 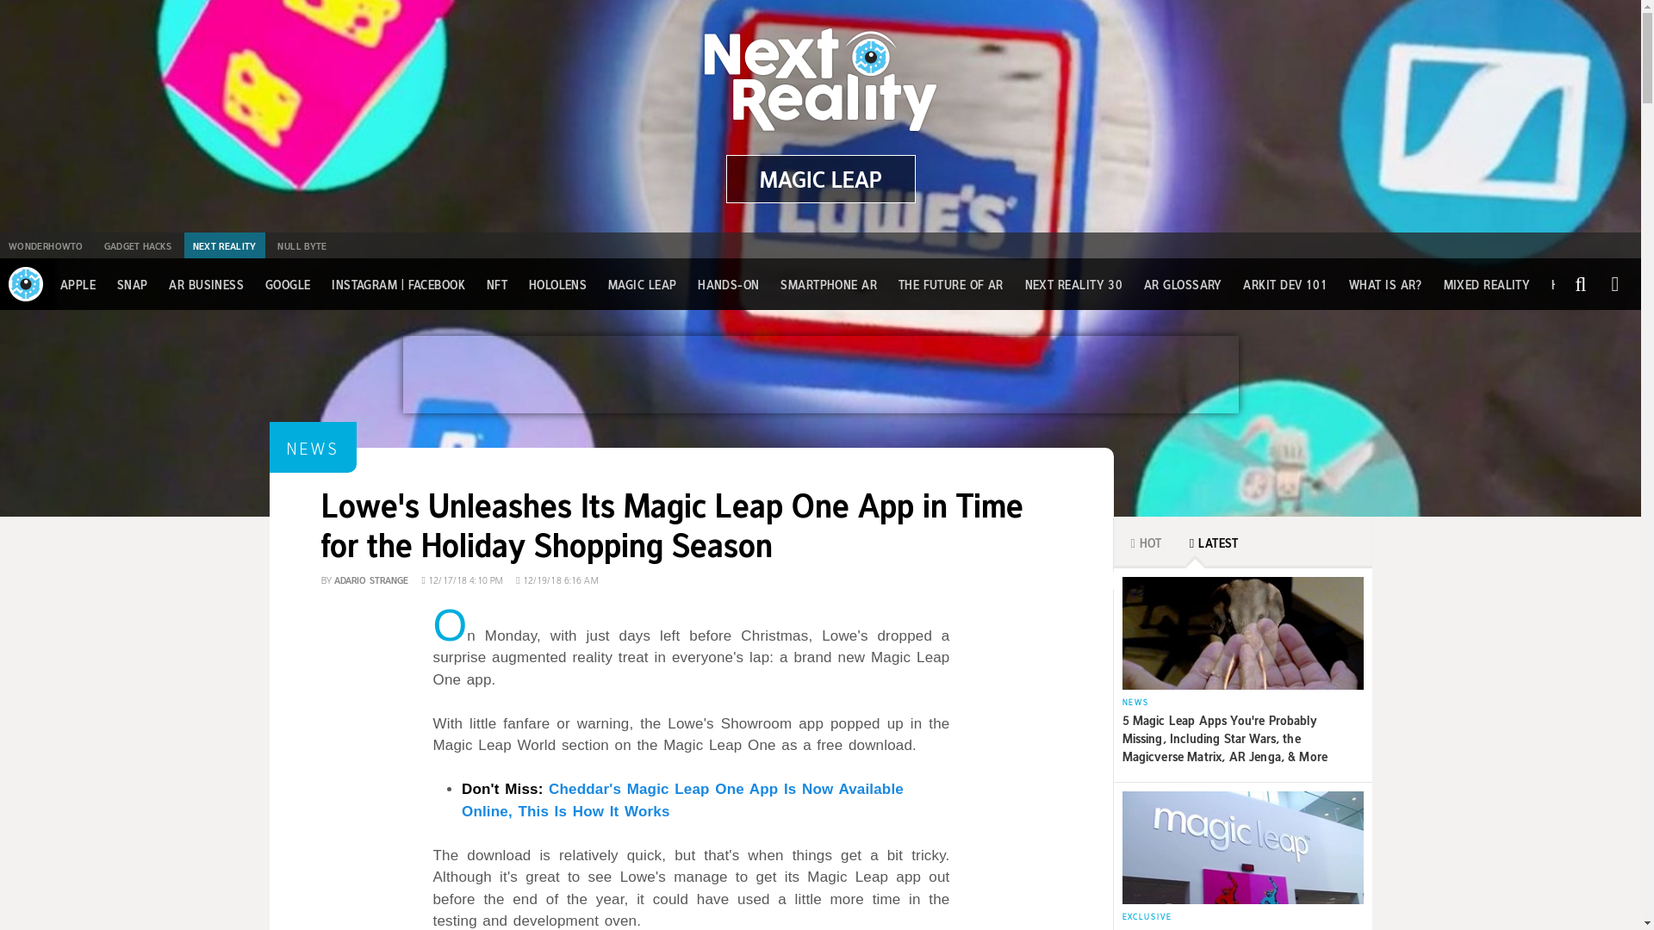 What do you see at coordinates (1385, 284) in the screenshot?
I see `WHAT IS AR?` at bounding box center [1385, 284].